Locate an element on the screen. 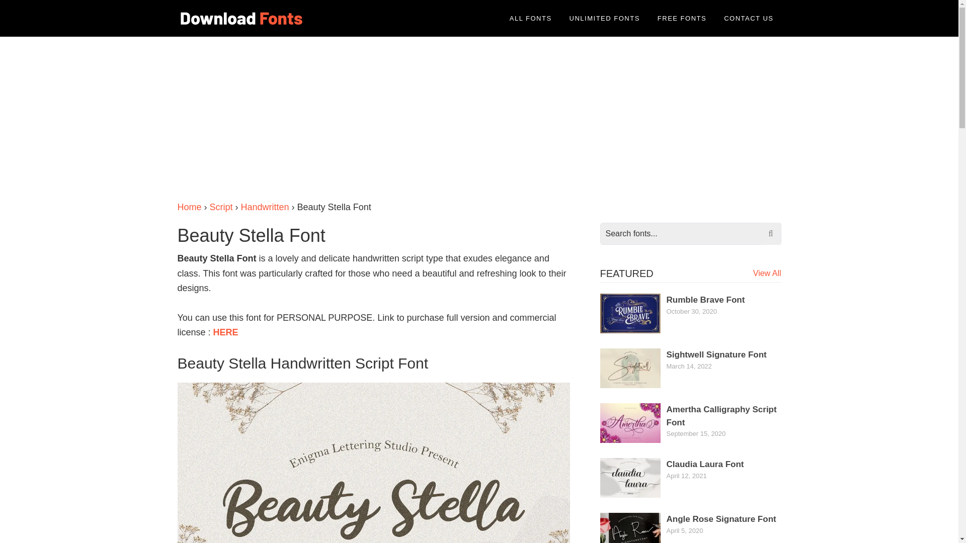 The image size is (966, 543). Script is located at coordinates (221, 207).